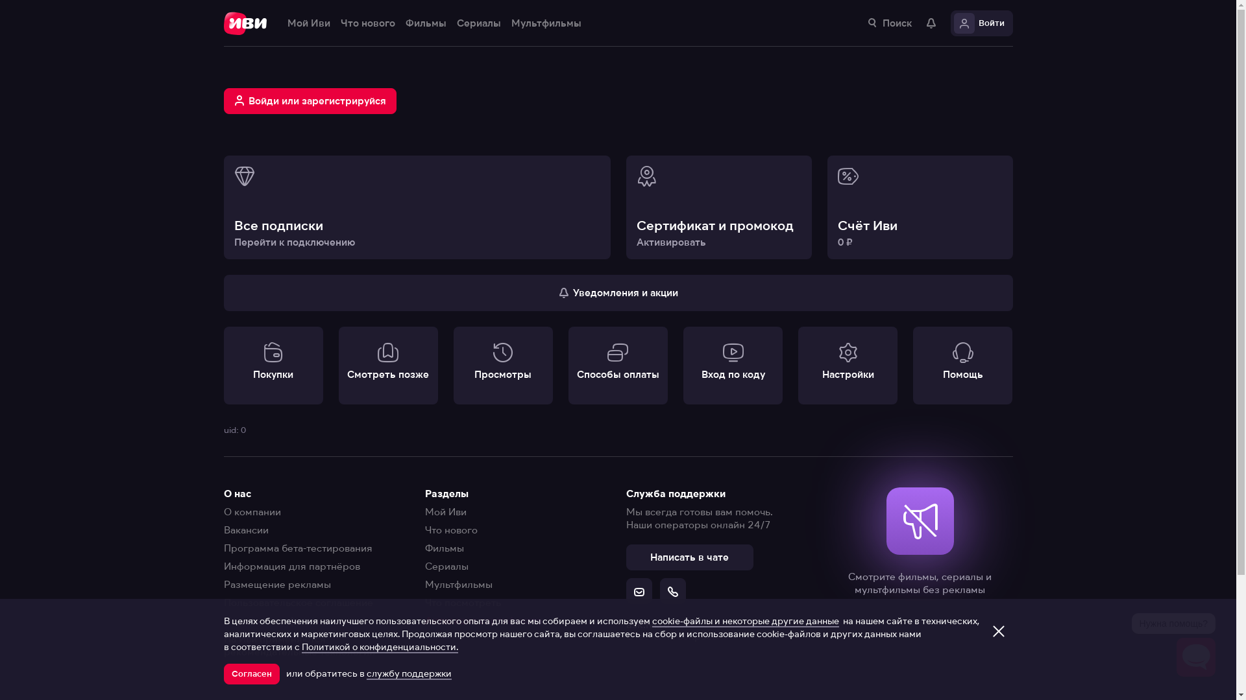 This screenshot has height=700, width=1246. What do you see at coordinates (623, 115) in the screenshot?
I see `cvjnhtnm jykfqy-abkmv` at bounding box center [623, 115].